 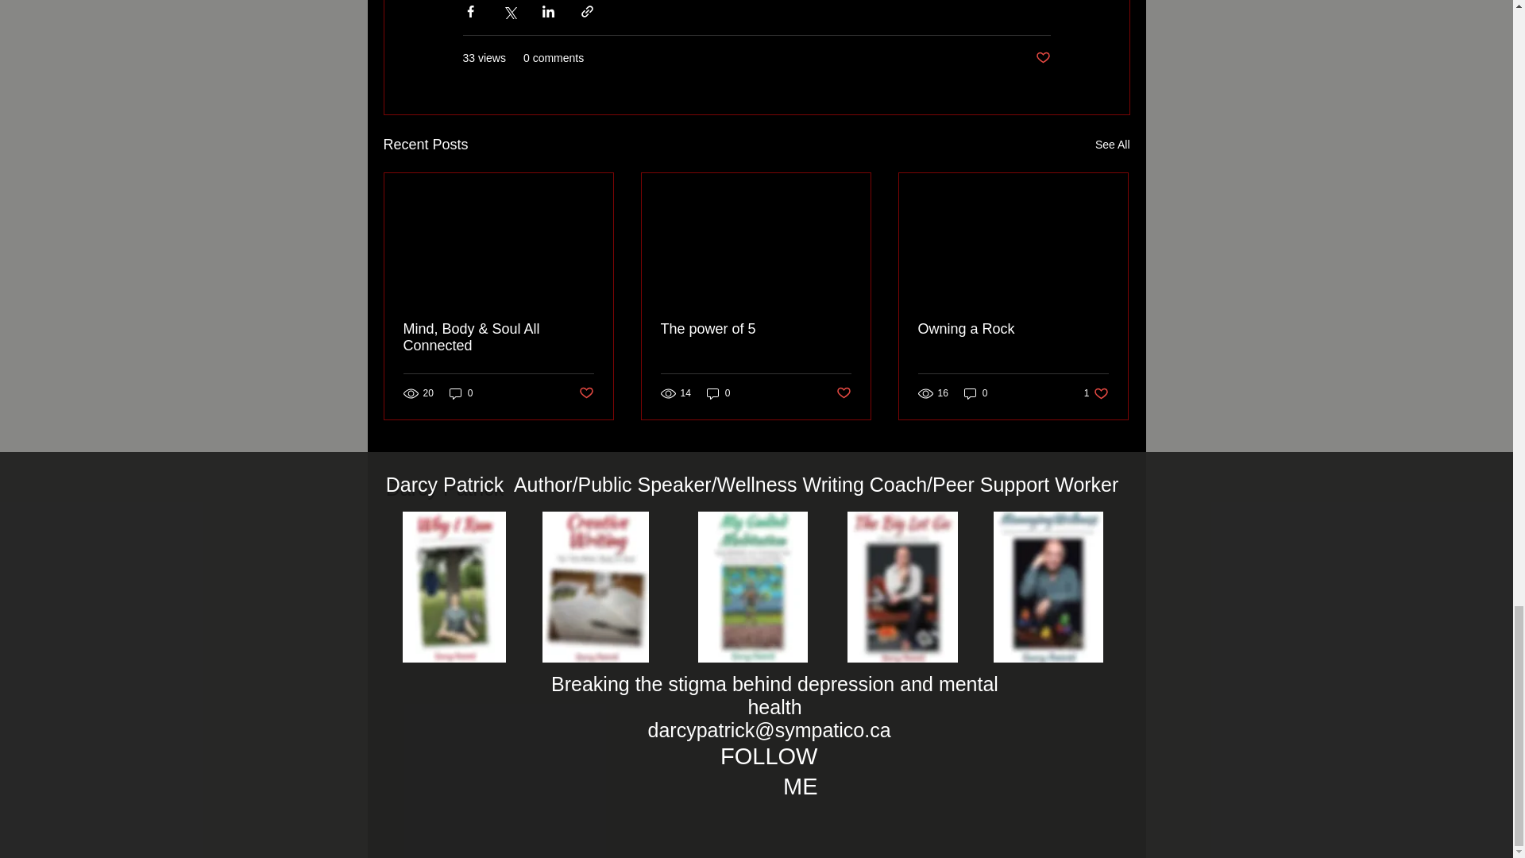 I want to click on Owning a Rock, so click(x=1013, y=329).